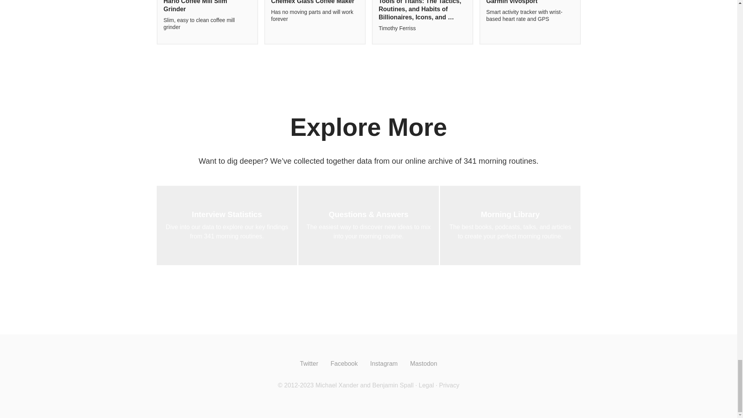  Describe the element at coordinates (423, 363) in the screenshot. I see `Follow us on Mastodon` at that location.